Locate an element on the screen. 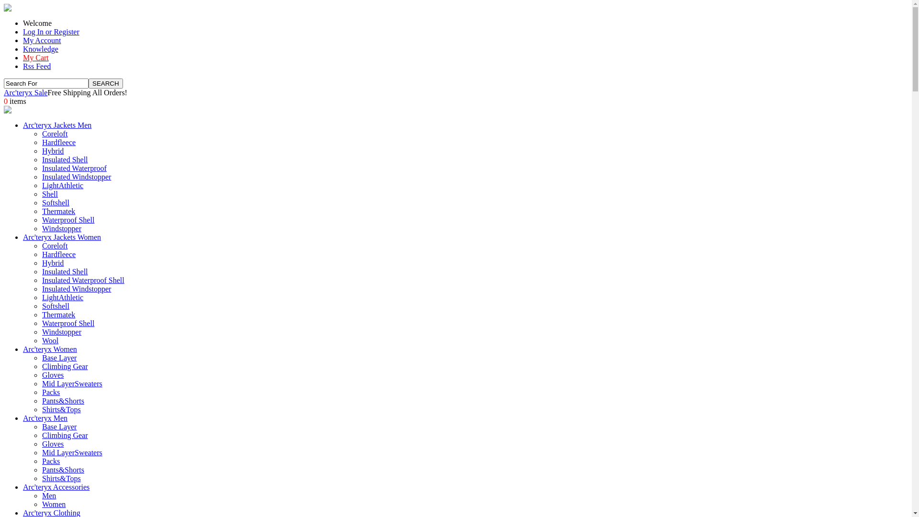 This screenshot has width=919, height=517. Windstopper is located at coordinates (62, 229).